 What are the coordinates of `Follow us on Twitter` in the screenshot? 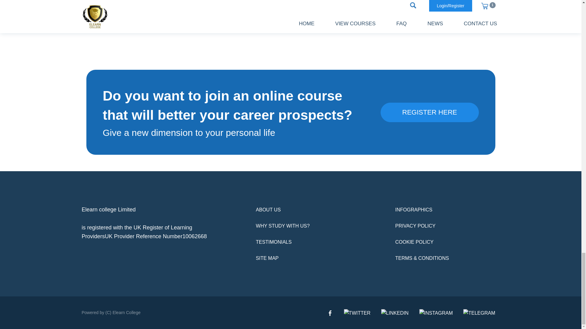 It's located at (357, 313).